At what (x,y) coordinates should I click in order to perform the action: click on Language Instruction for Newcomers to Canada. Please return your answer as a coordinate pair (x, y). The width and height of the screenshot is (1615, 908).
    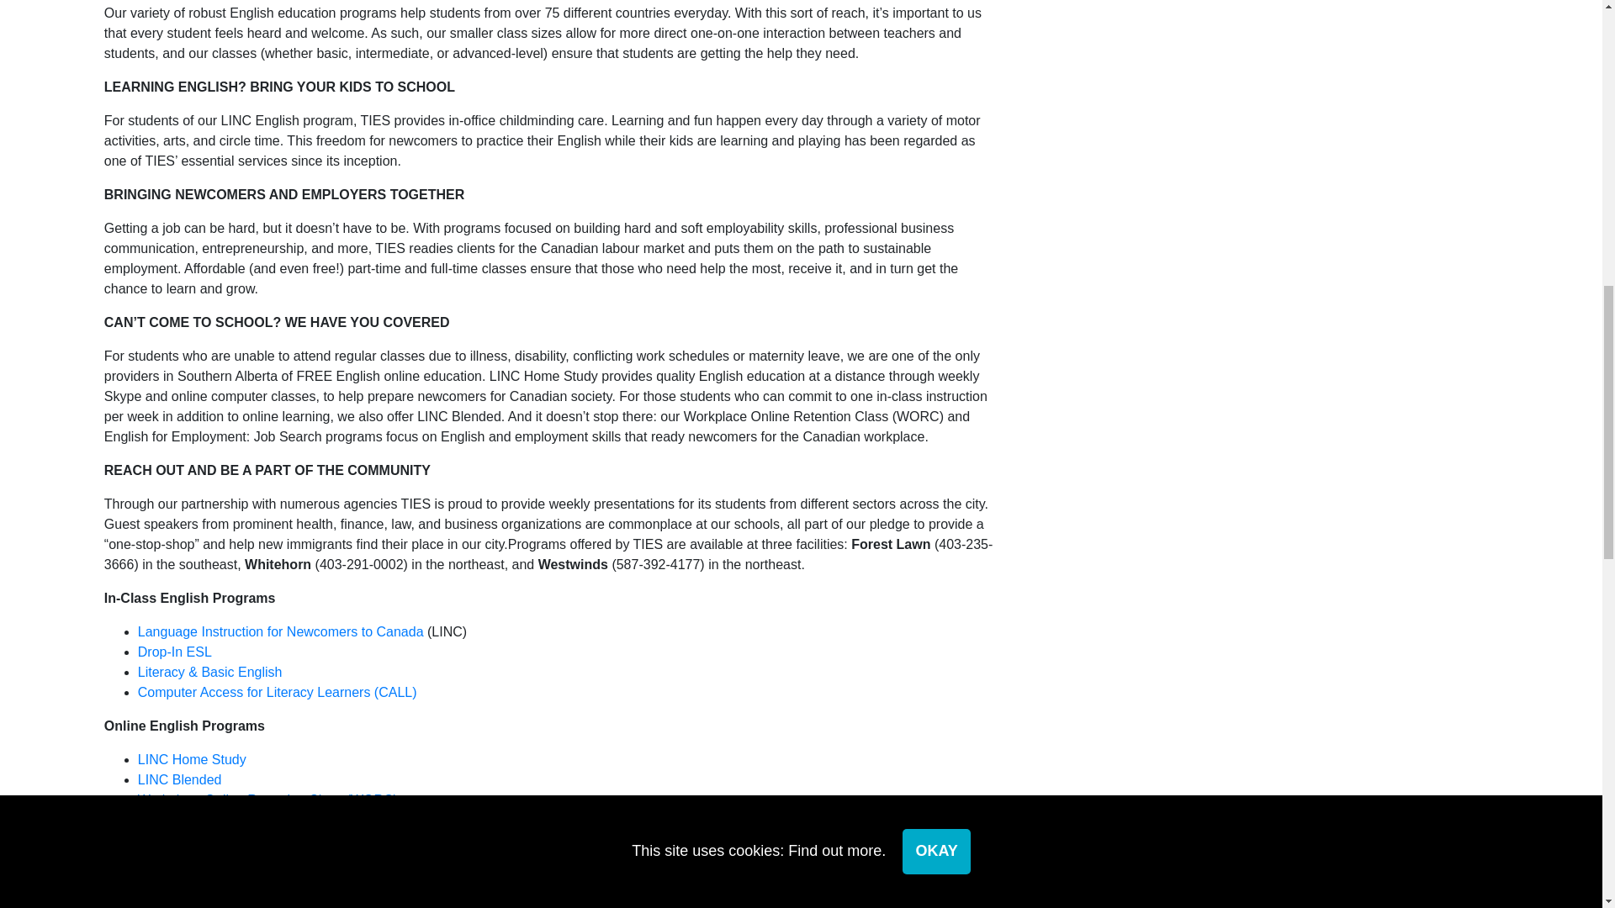
    Looking at the image, I should click on (280, 632).